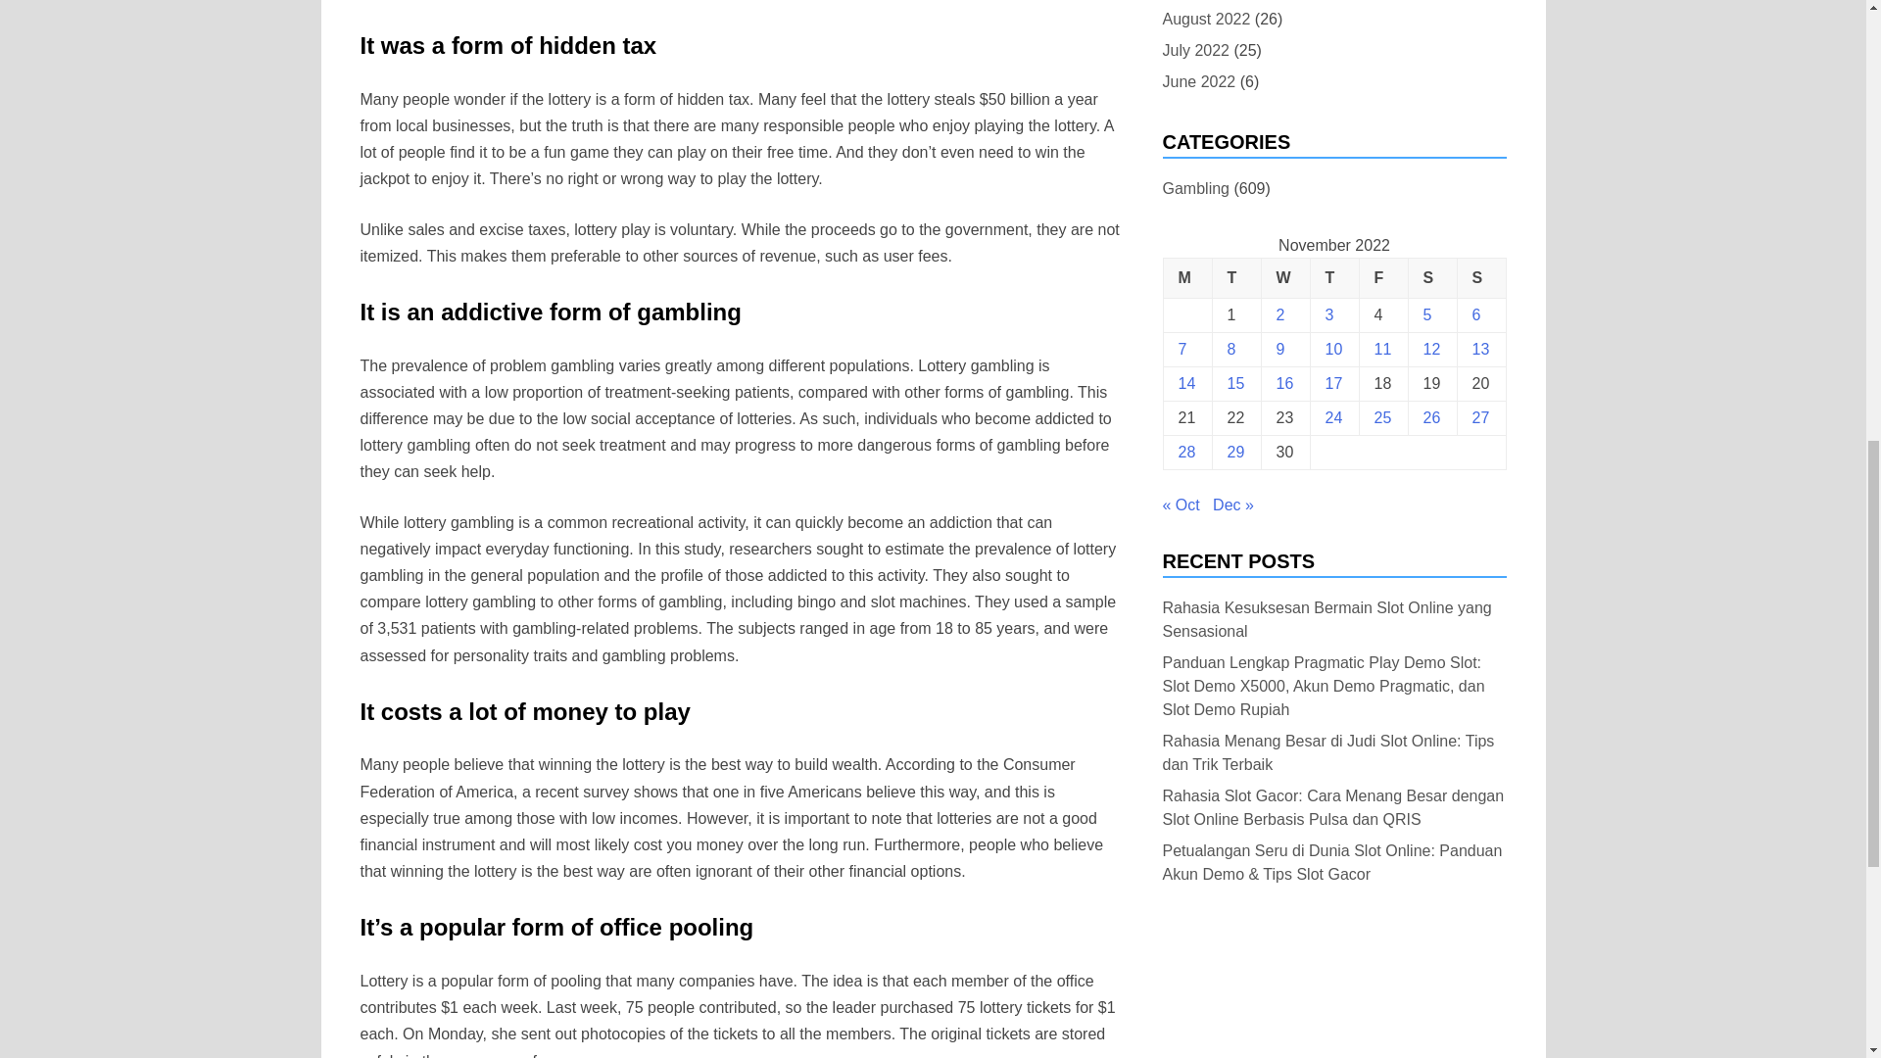 The image size is (1881, 1058). I want to click on Wednesday, so click(1284, 278).